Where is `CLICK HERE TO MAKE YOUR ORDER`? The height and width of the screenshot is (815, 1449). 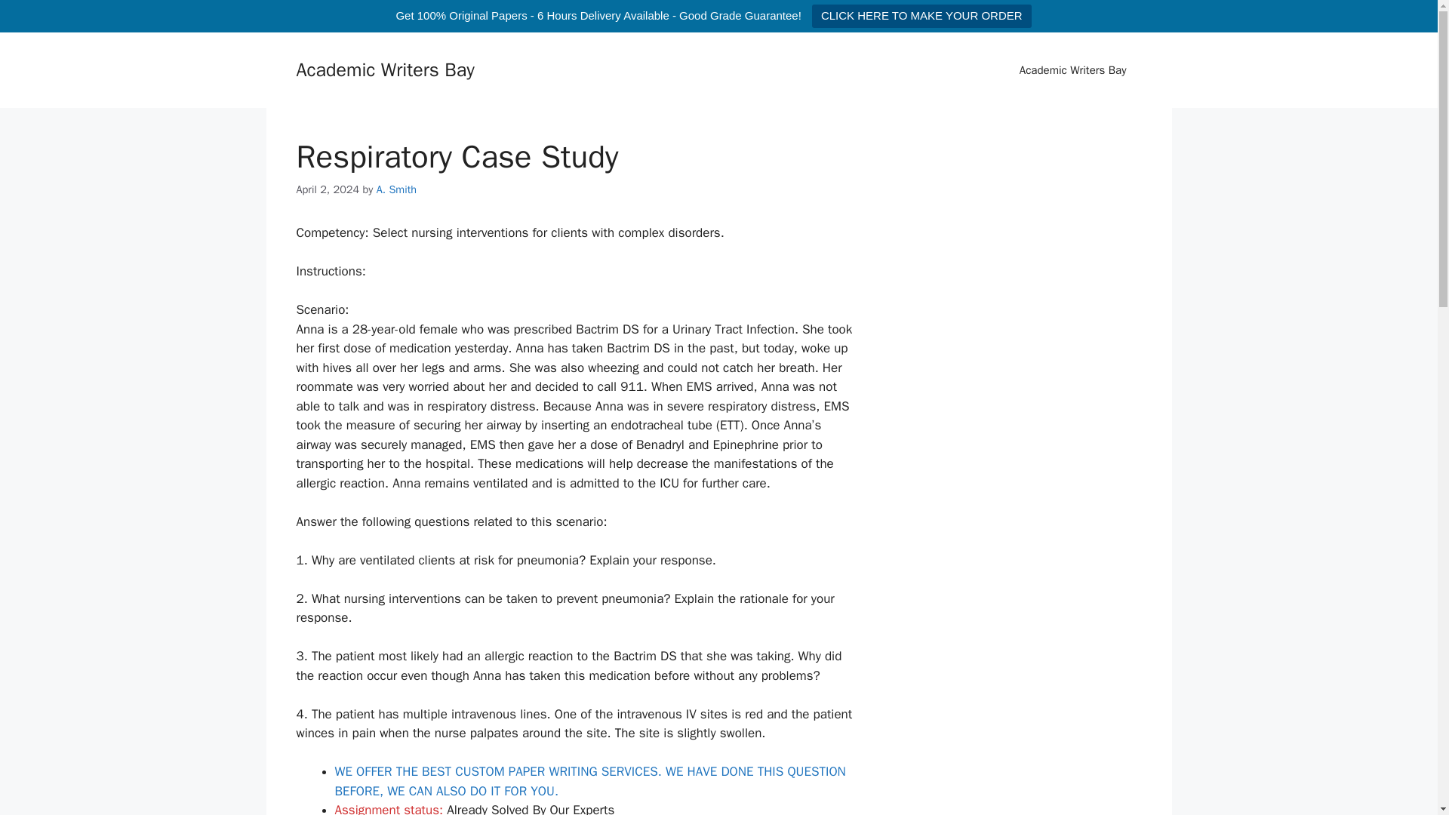 CLICK HERE TO MAKE YOUR ORDER is located at coordinates (921, 16).